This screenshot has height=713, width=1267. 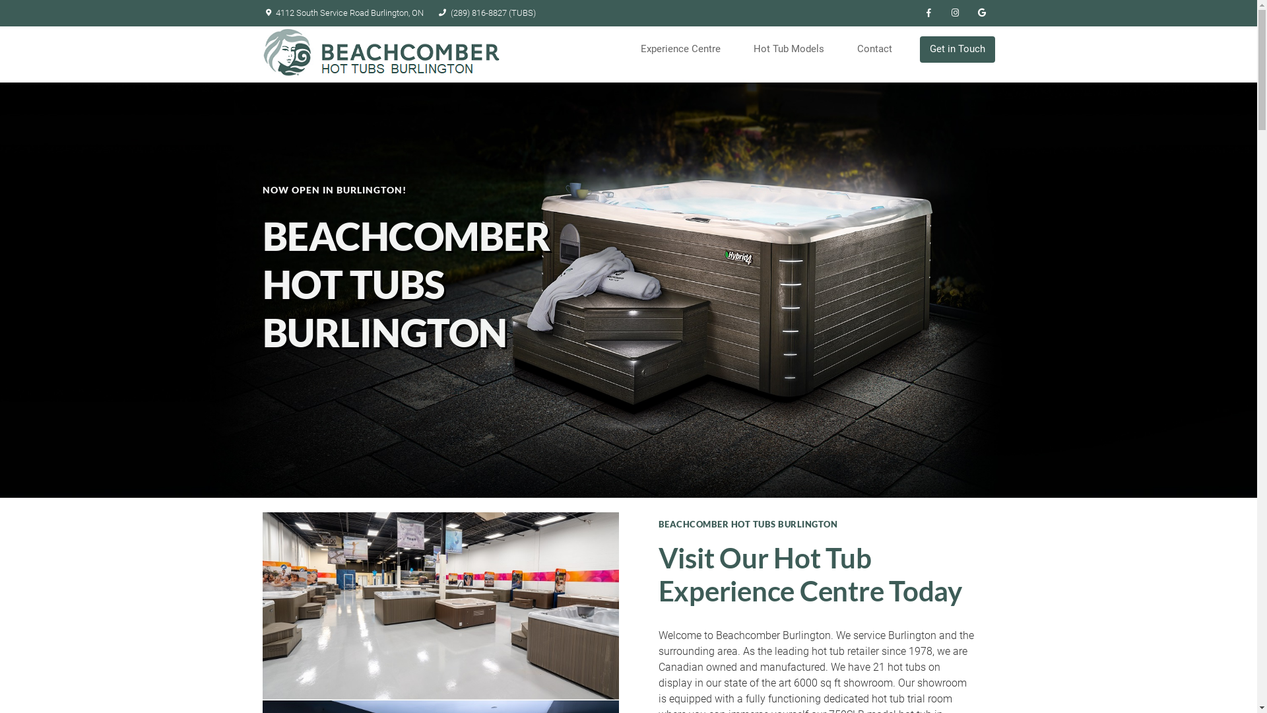 I want to click on Contact, so click(x=879, y=50).